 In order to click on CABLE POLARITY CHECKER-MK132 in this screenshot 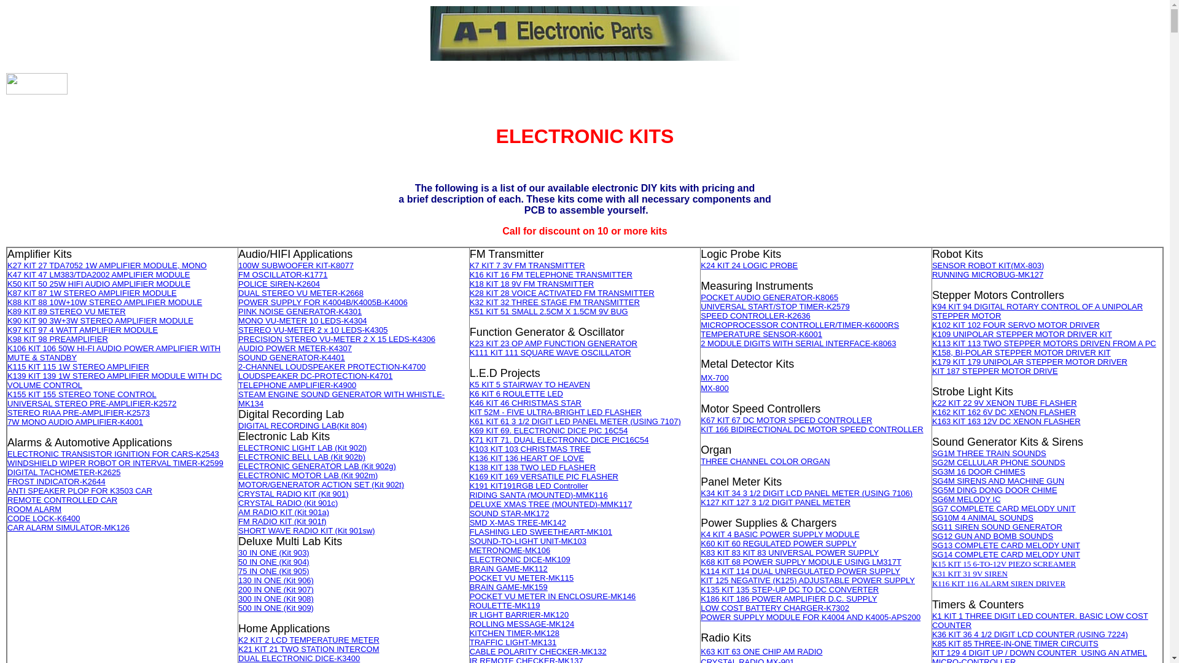, I will do `click(538, 652)`.